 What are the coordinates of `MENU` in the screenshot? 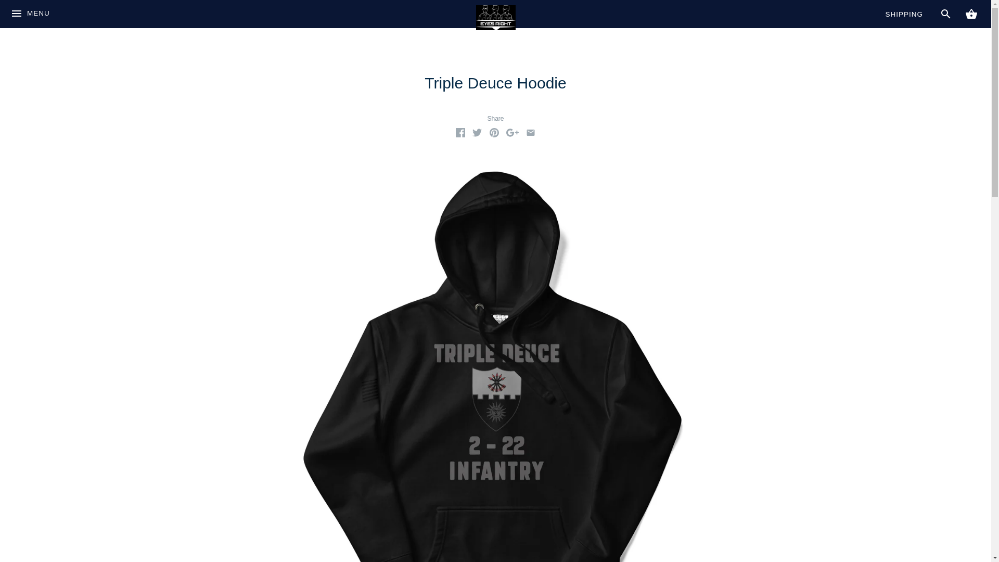 It's located at (30, 18).